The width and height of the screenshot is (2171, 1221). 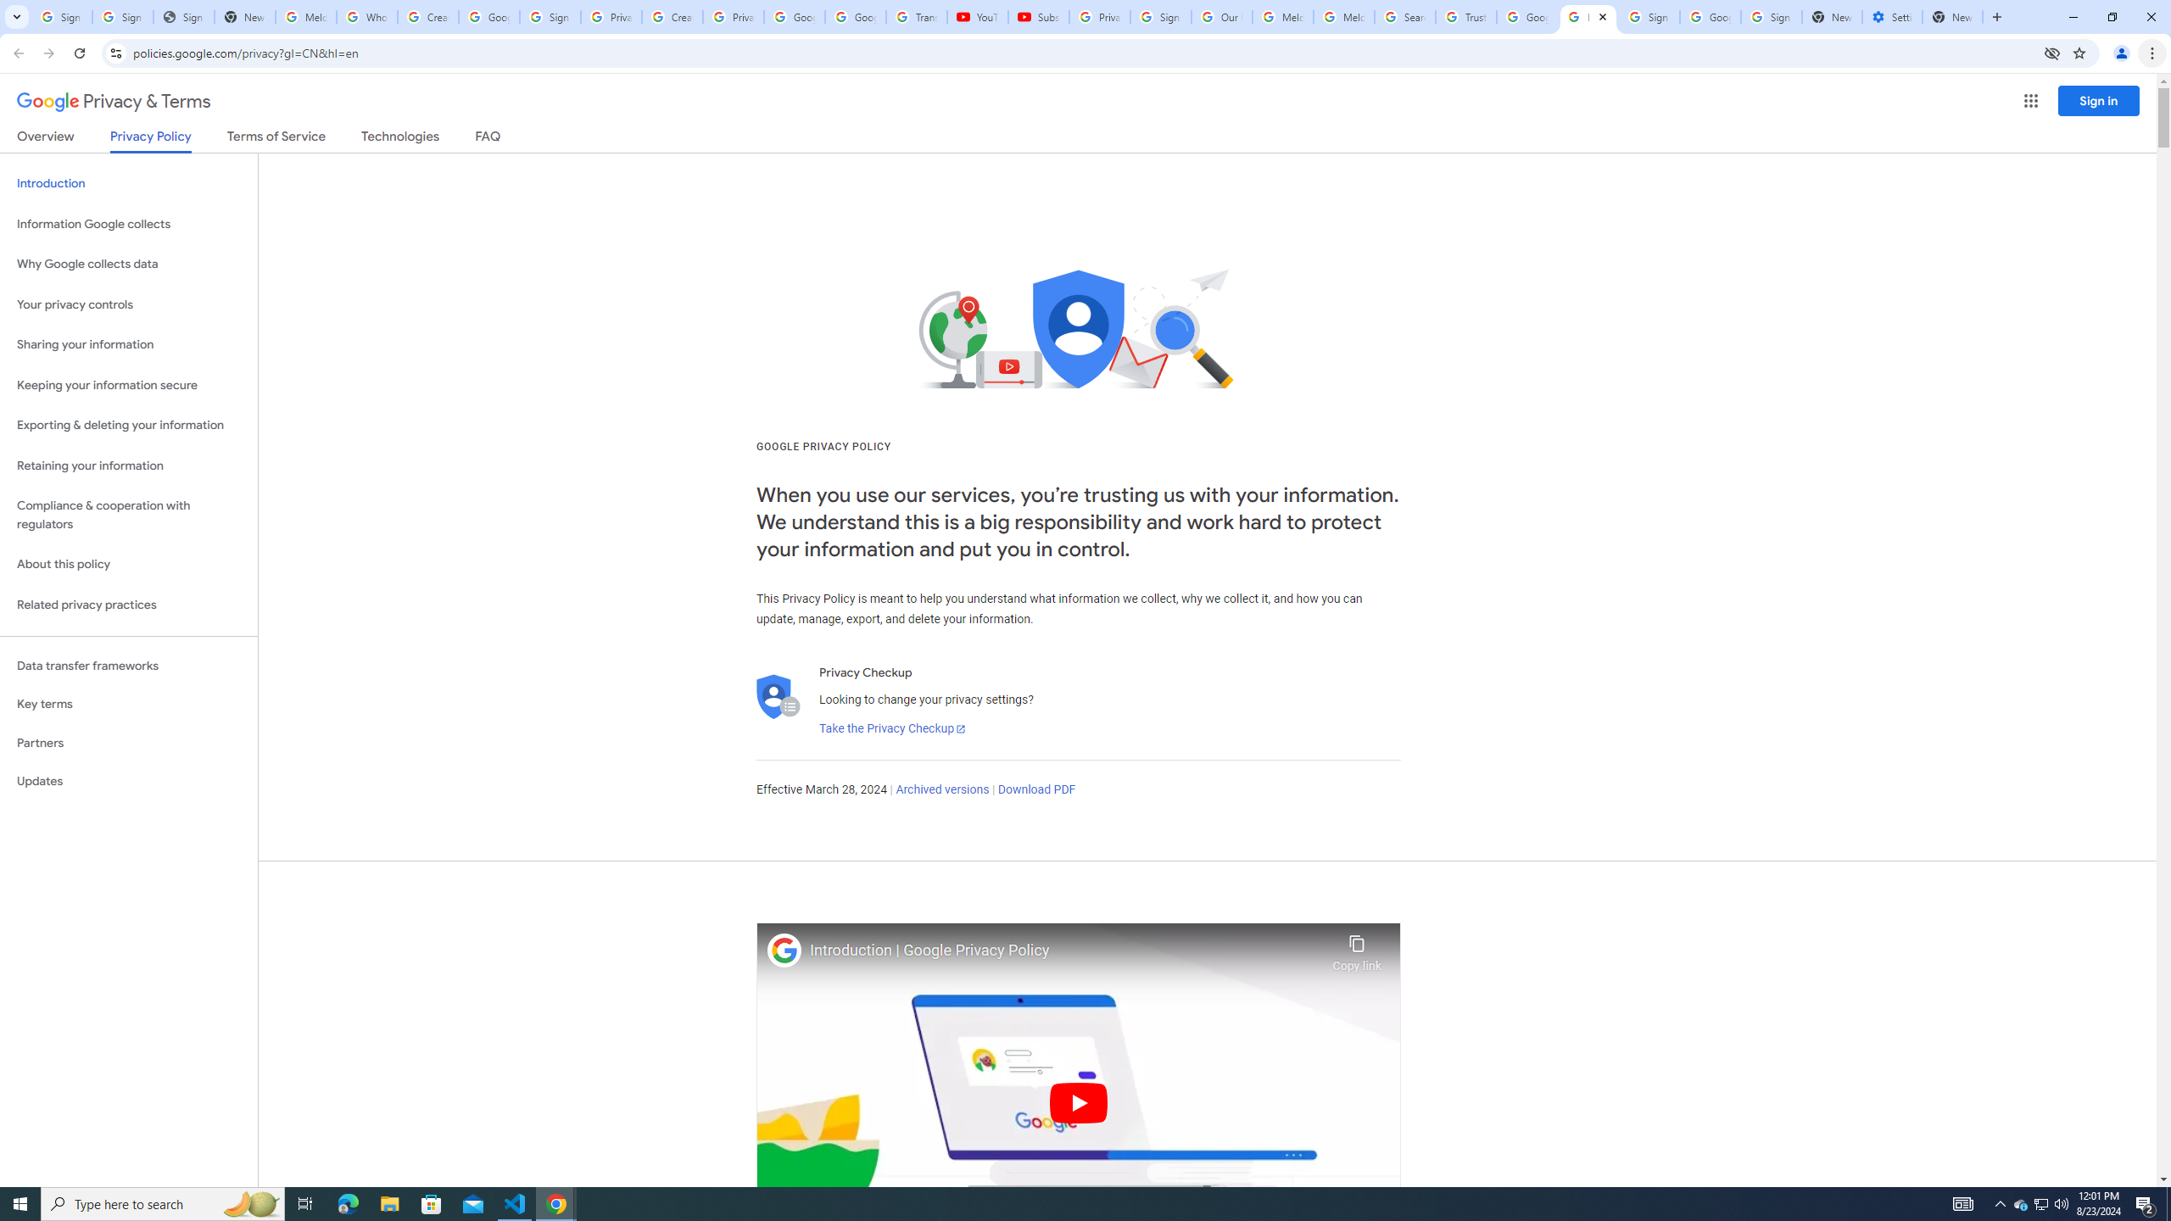 What do you see at coordinates (129, 605) in the screenshot?
I see `Related privacy practices` at bounding box center [129, 605].